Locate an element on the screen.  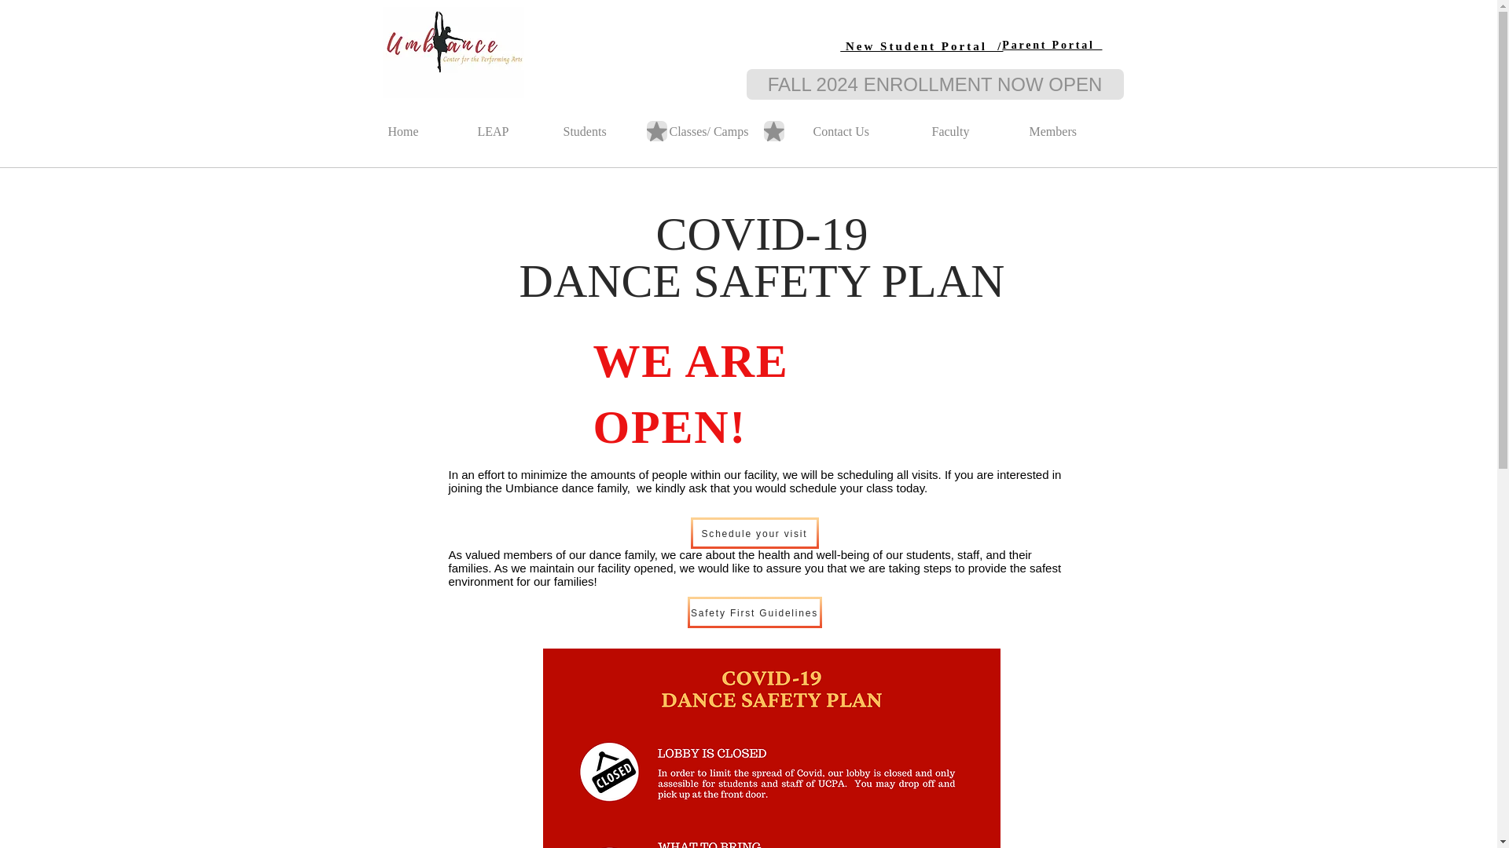
Parent Portal   is located at coordinates (1052, 44).